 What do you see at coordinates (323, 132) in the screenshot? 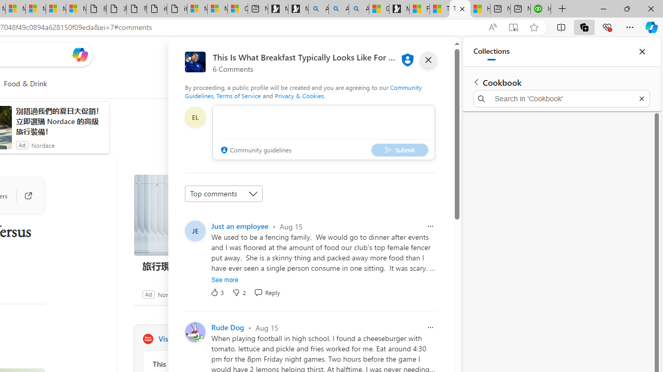
I see `comment-box` at bounding box center [323, 132].